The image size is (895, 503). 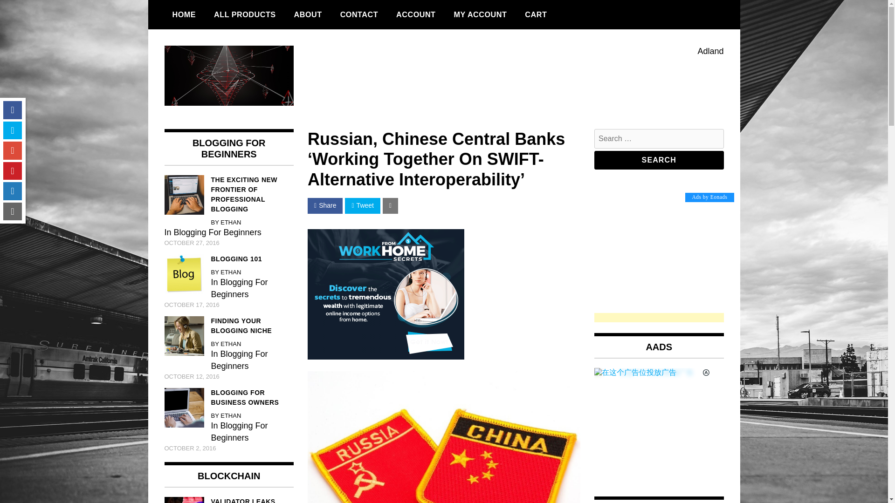 I want to click on ALL PRODUCTS, so click(x=244, y=14).